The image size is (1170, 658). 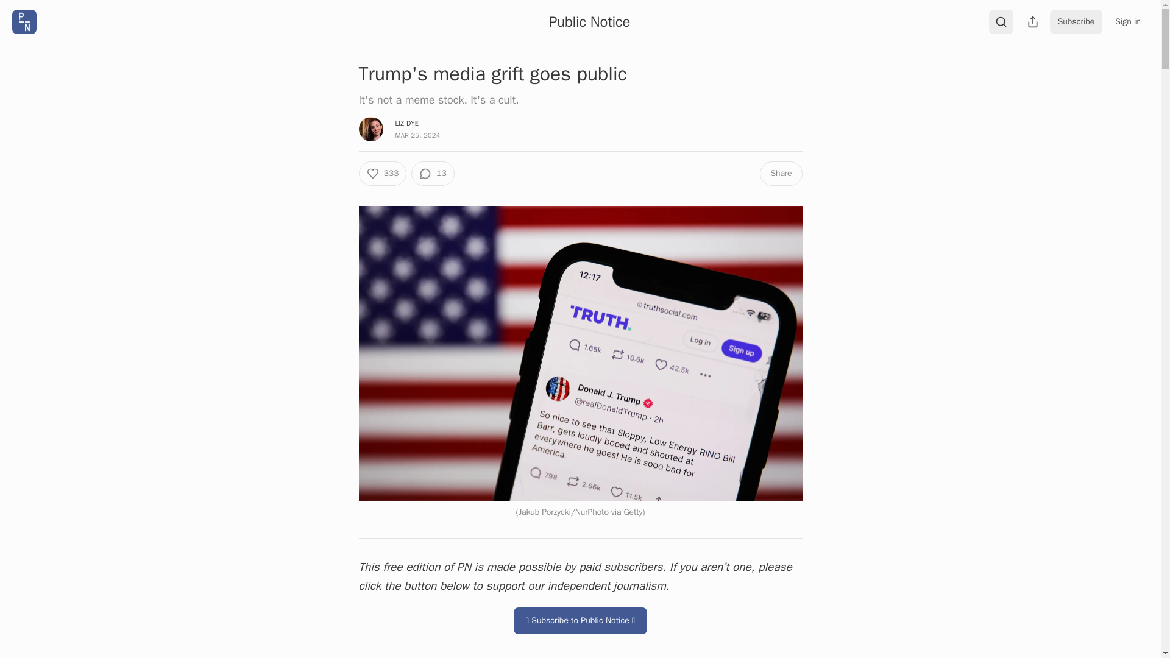 I want to click on 333, so click(x=381, y=173).